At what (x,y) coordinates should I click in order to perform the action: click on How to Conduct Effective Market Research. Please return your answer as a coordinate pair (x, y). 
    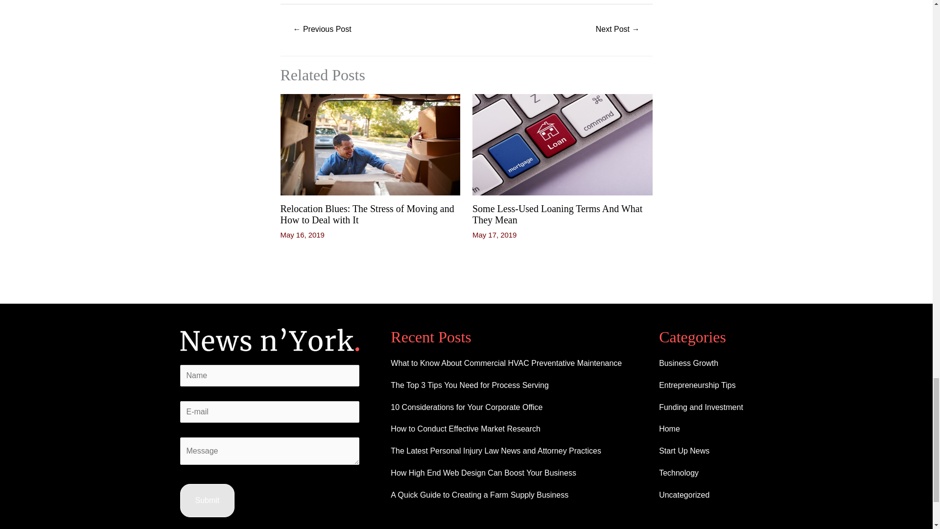
    Looking at the image, I should click on (466, 429).